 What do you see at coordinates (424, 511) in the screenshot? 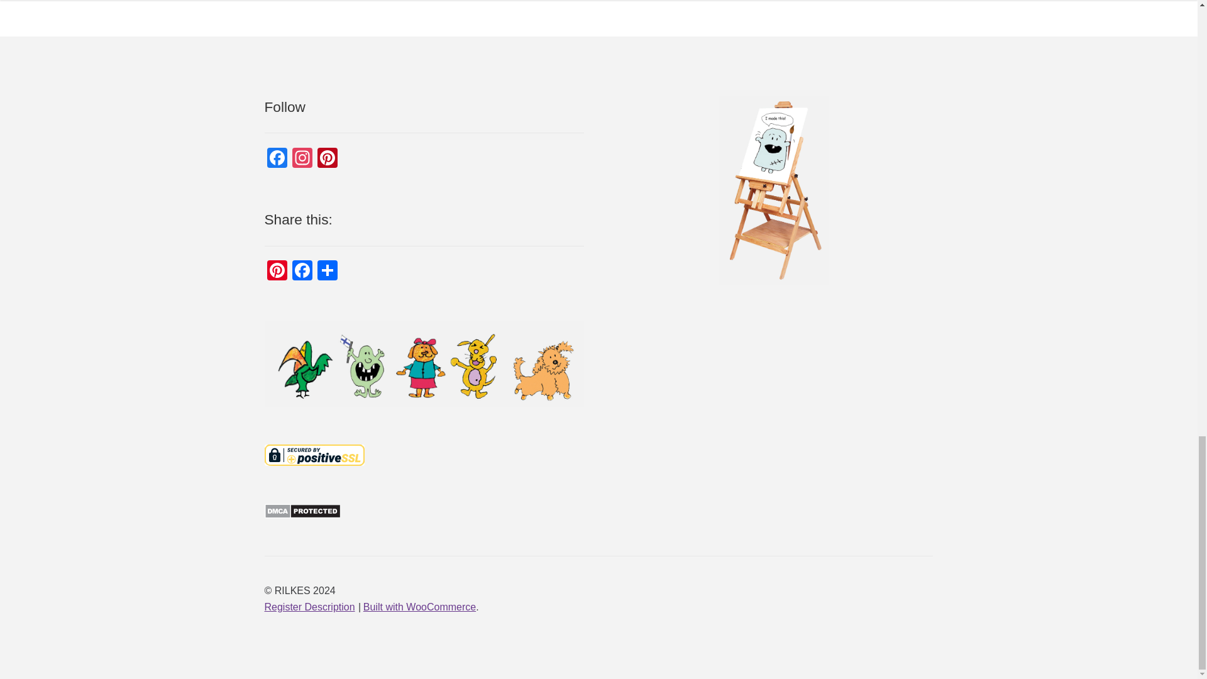
I see `DMCA.com Protection Status` at bounding box center [424, 511].